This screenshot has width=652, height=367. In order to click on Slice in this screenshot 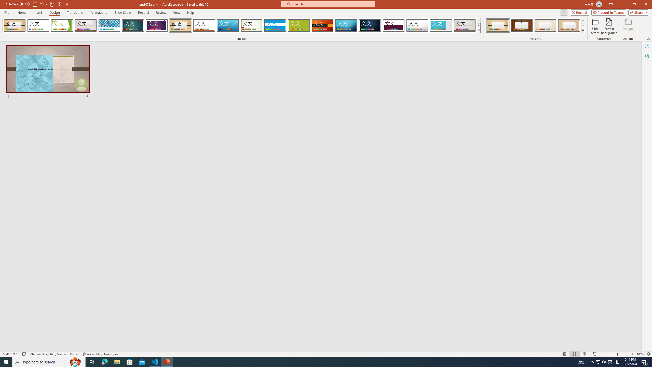, I will do `click(228, 25)`.